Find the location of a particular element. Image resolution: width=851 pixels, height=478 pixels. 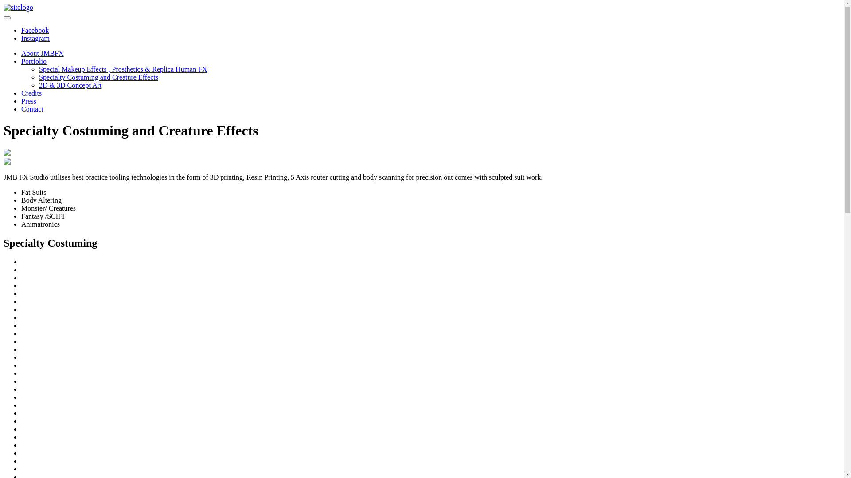

2D & 3D Concept Art is located at coordinates (70, 85).